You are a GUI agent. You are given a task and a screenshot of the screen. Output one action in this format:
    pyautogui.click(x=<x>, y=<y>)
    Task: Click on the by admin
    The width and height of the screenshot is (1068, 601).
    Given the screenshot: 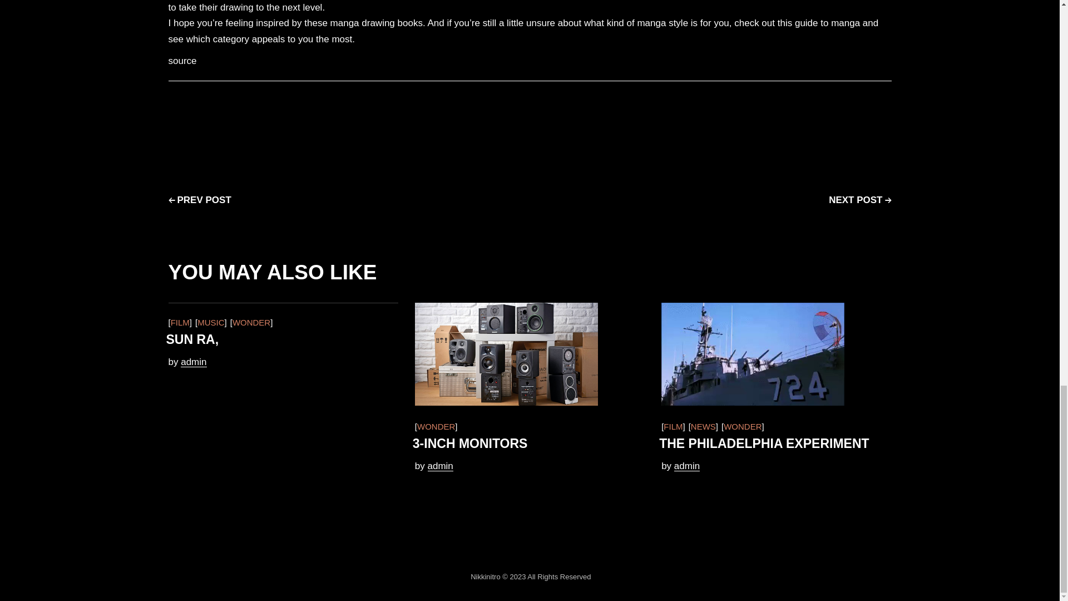 What is the action you would take?
    pyautogui.click(x=187, y=362)
    